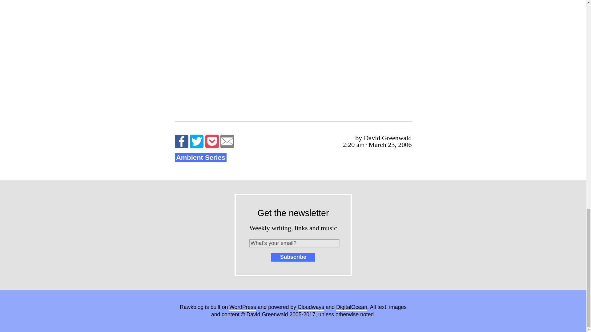 The image size is (591, 332). I want to click on Save to Pocket, so click(212, 141).